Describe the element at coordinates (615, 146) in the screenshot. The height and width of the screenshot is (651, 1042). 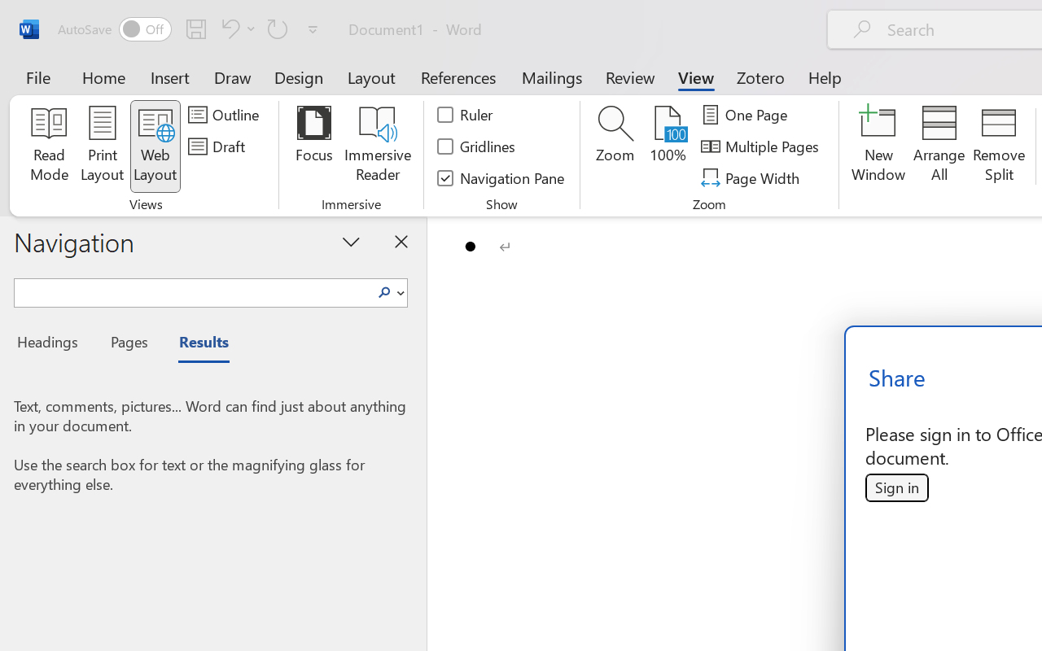
I see `Zoom...` at that location.